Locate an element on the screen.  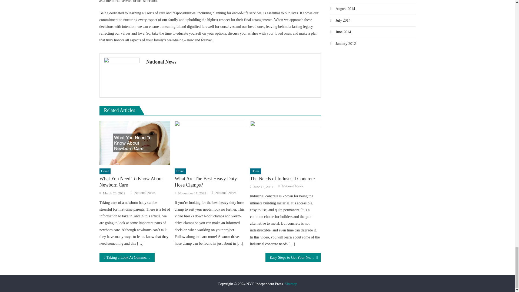
Home is located at coordinates (255, 171).